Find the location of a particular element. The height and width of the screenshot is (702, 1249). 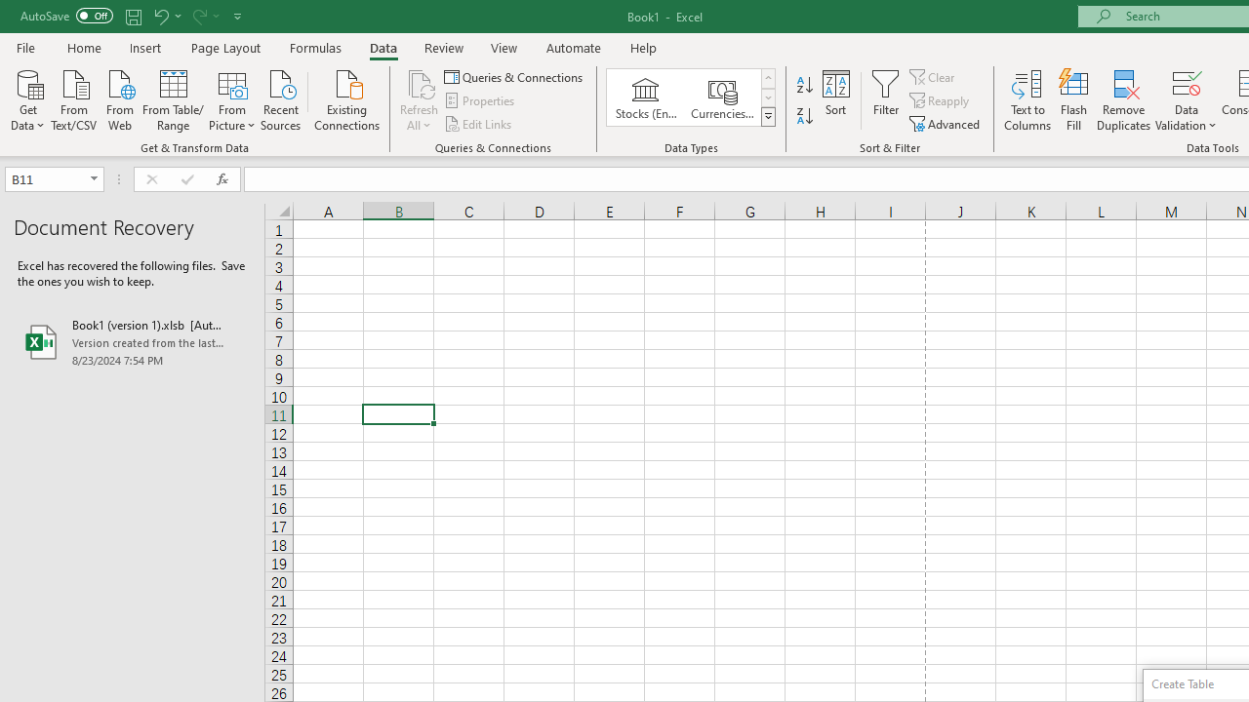

Existing Connections is located at coordinates (347, 98).